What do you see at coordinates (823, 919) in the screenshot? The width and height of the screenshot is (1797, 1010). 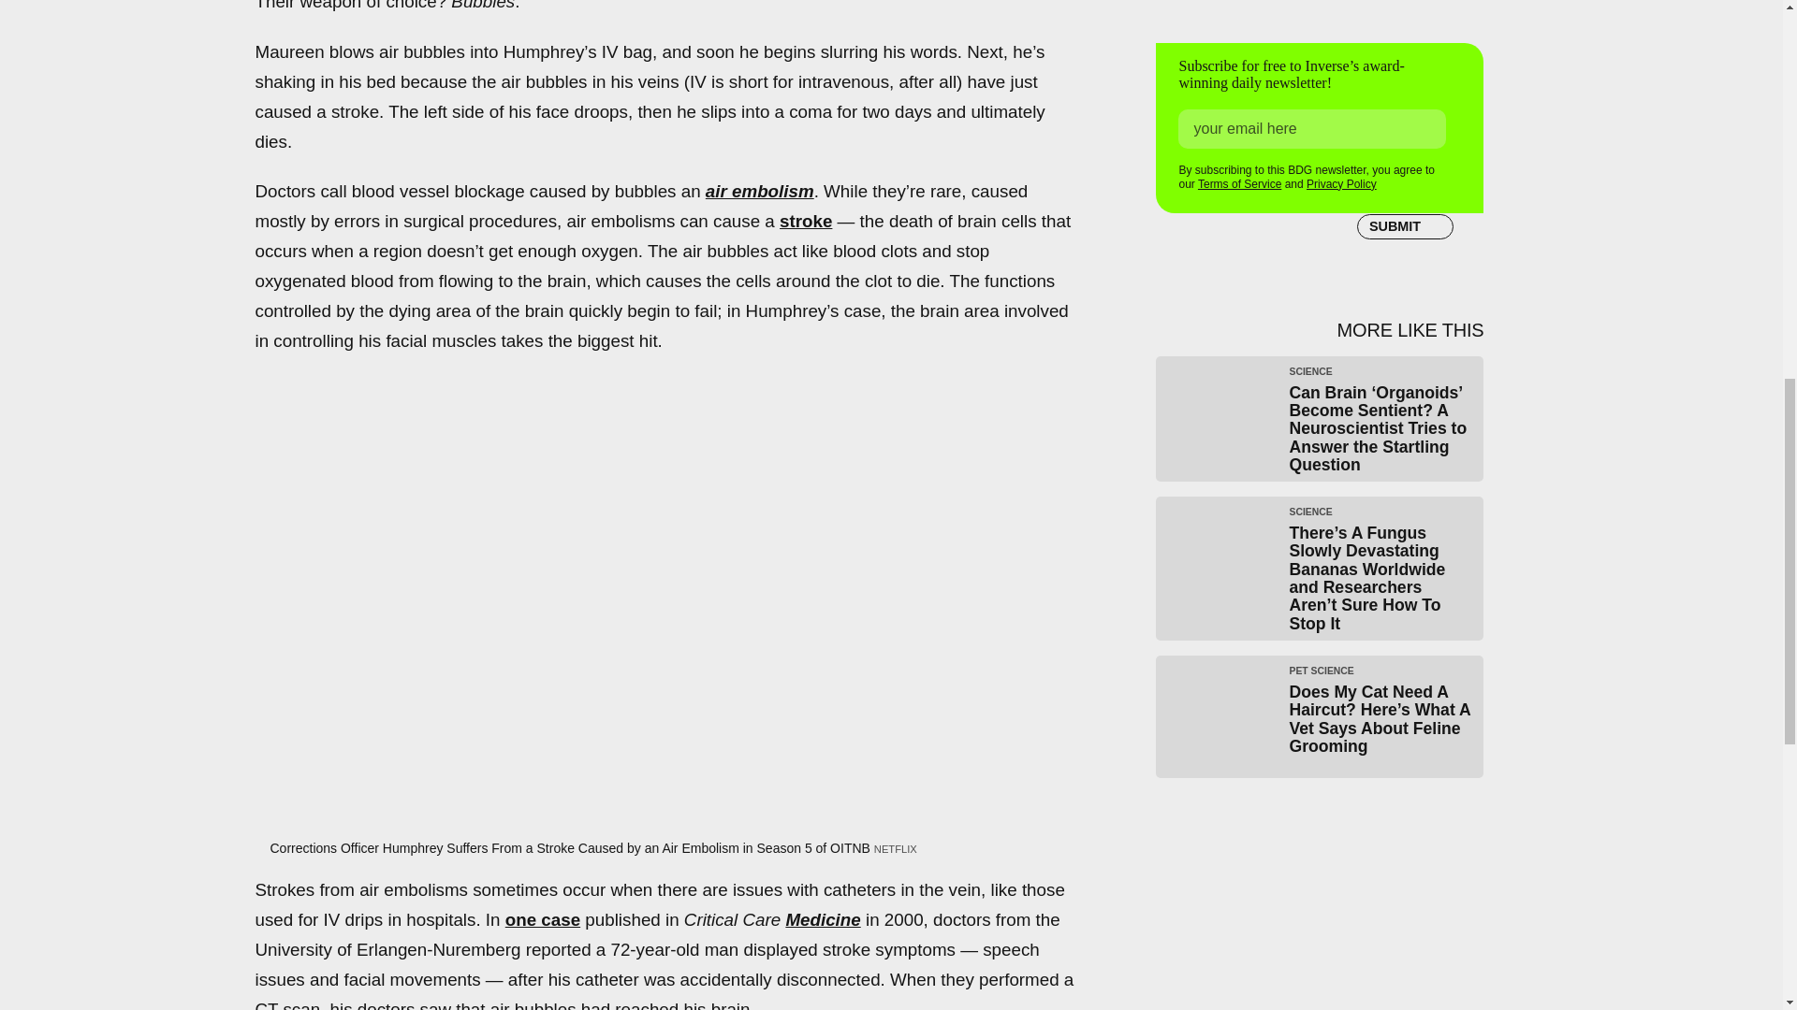 I see `Medicine` at bounding box center [823, 919].